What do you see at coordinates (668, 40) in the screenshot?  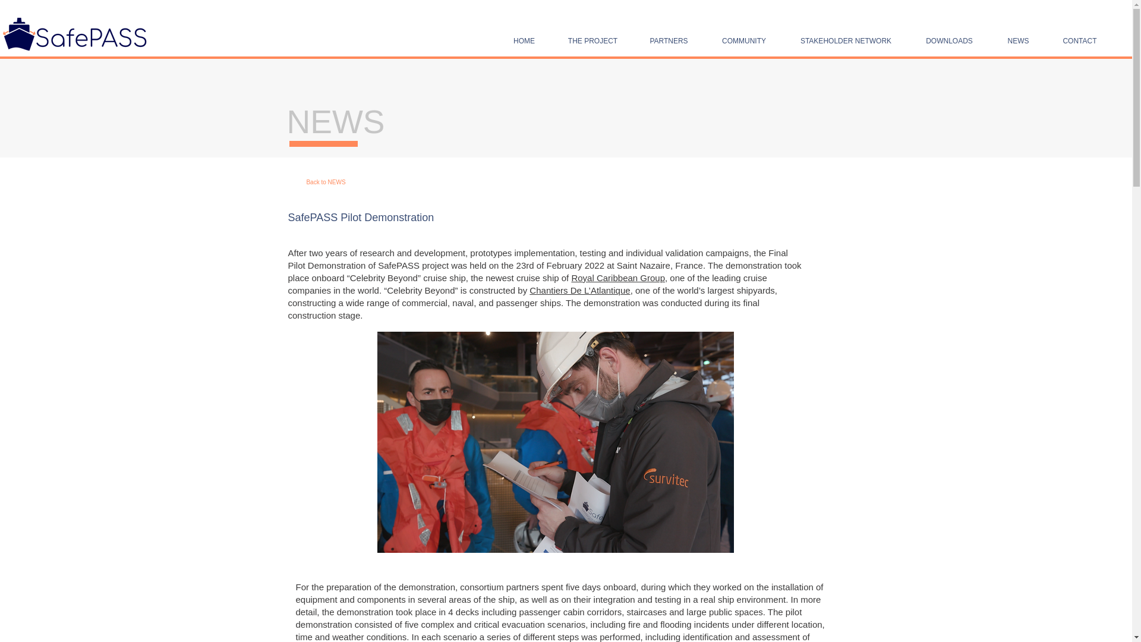 I see `PARTNERS` at bounding box center [668, 40].